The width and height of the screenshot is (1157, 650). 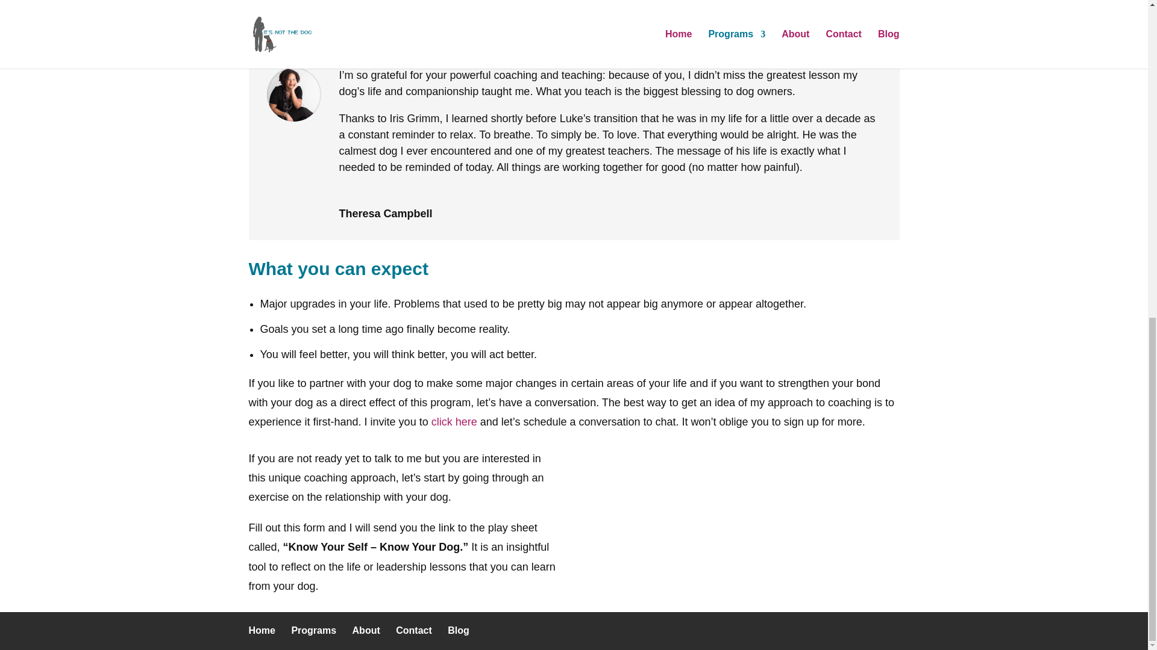 I want to click on Blog, so click(x=459, y=630).